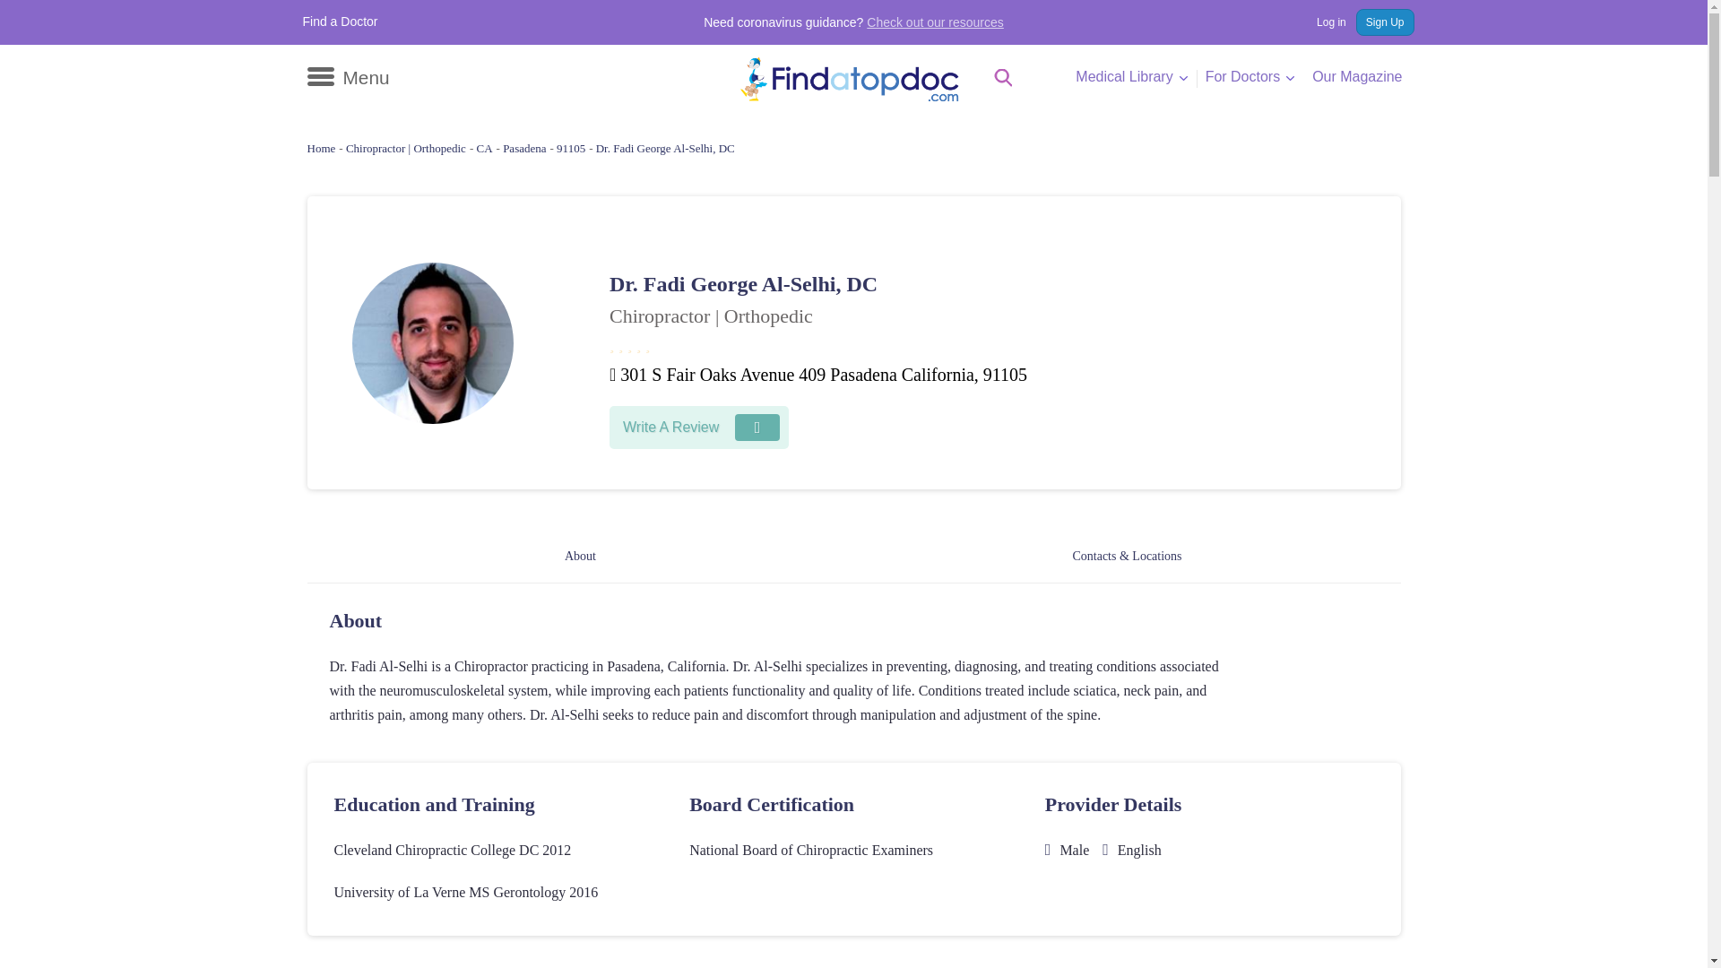 This screenshot has width=1721, height=968. What do you see at coordinates (341, 22) in the screenshot?
I see `Find a Doctor` at bounding box center [341, 22].